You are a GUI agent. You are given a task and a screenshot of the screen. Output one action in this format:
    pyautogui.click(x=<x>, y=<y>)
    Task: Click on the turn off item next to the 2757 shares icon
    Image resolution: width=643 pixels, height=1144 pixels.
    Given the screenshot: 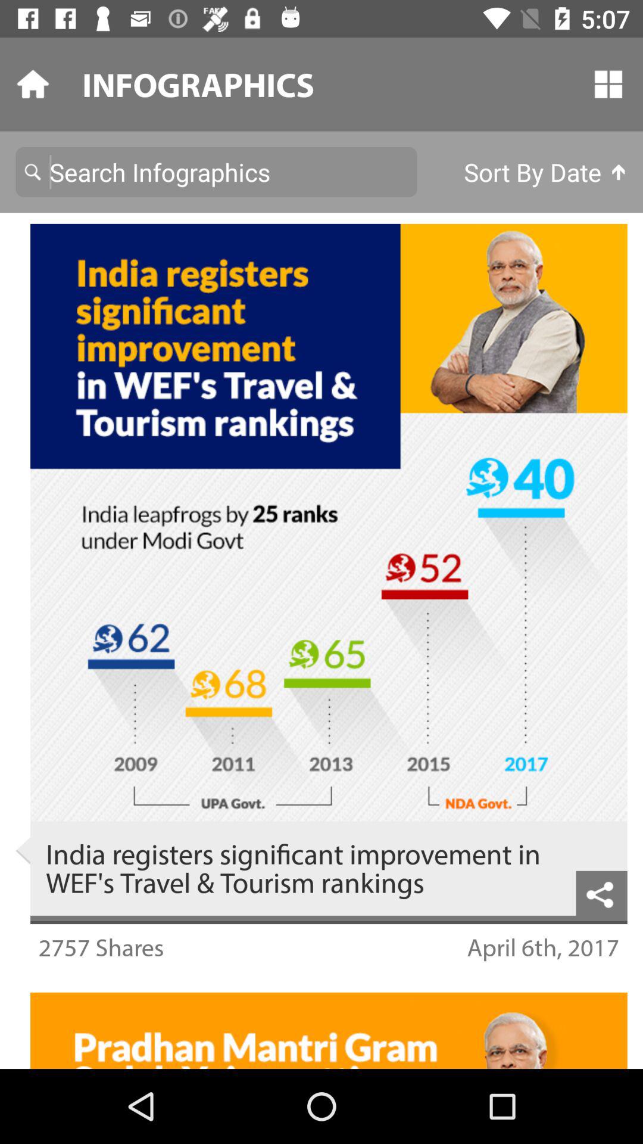 What is the action you would take?
    pyautogui.click(x=543, y=947)
    